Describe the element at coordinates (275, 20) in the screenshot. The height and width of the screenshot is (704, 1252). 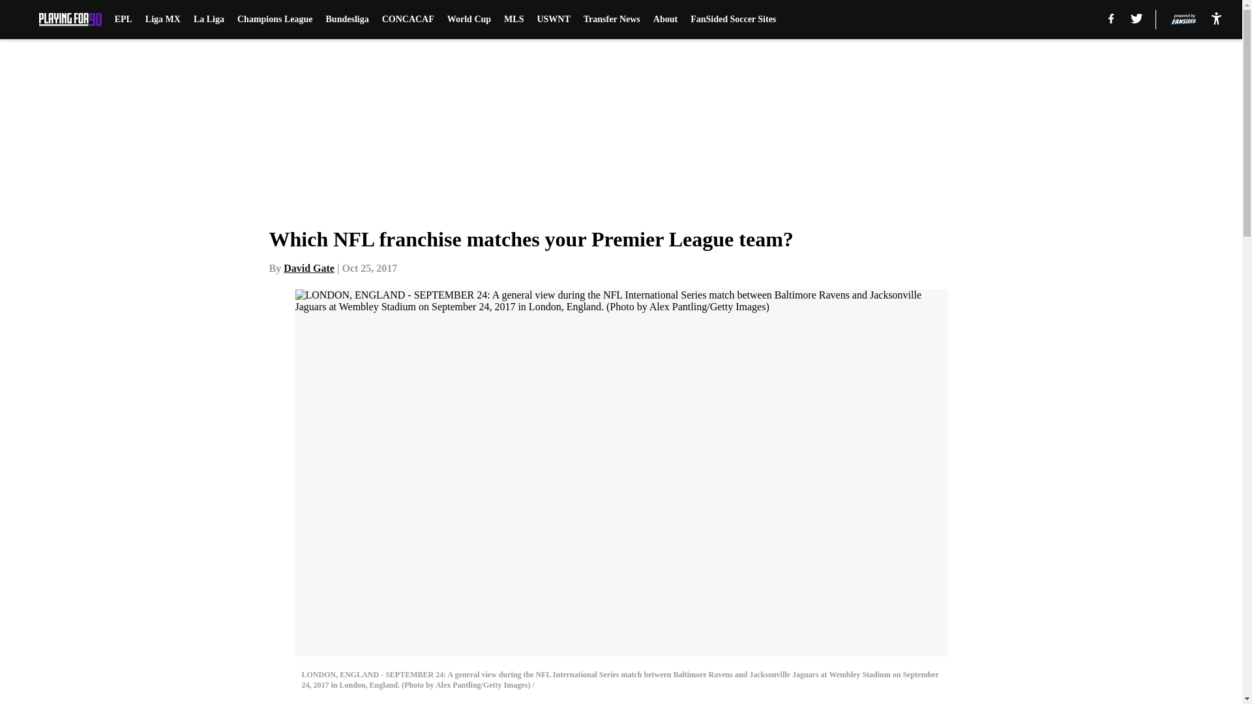
I see `Champions League` at that location.